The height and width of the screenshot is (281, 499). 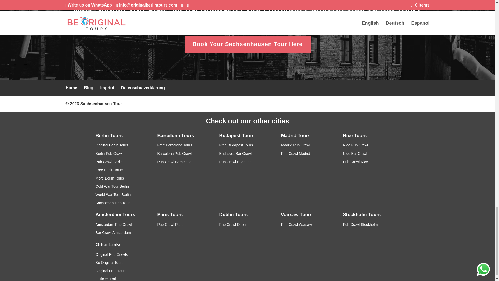 I want to click on Sachsenhausen Tour, so click(x=101, y=104).